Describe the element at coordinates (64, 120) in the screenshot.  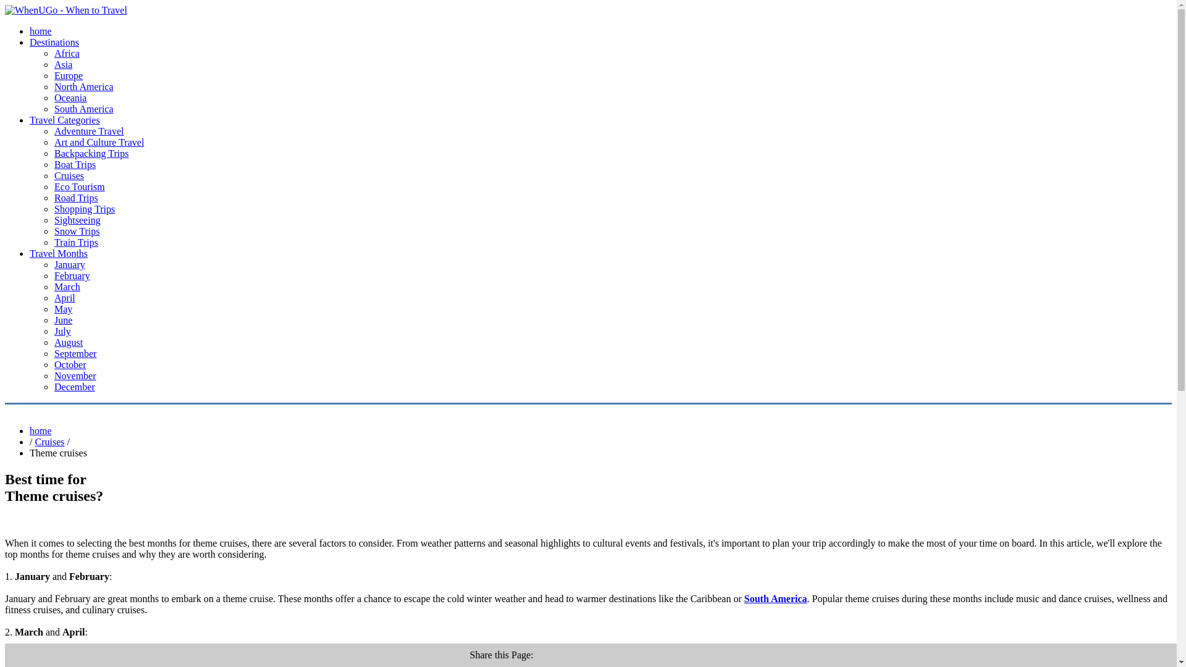
I see `Travel Categories` at that location.